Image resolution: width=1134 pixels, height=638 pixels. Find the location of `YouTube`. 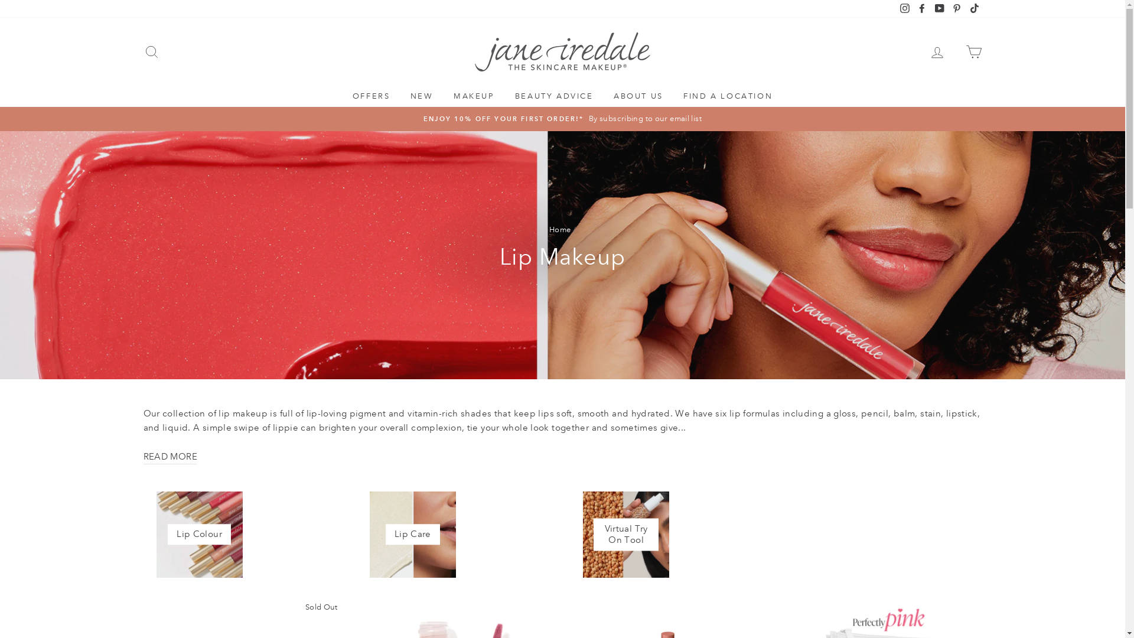

YouTube is located at coordinates (940, 9).